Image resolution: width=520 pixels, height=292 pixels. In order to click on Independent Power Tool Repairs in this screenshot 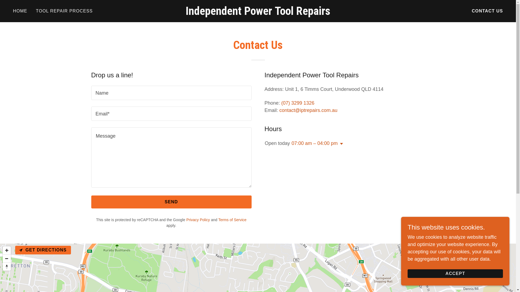, I will do `click(258, 13)`.